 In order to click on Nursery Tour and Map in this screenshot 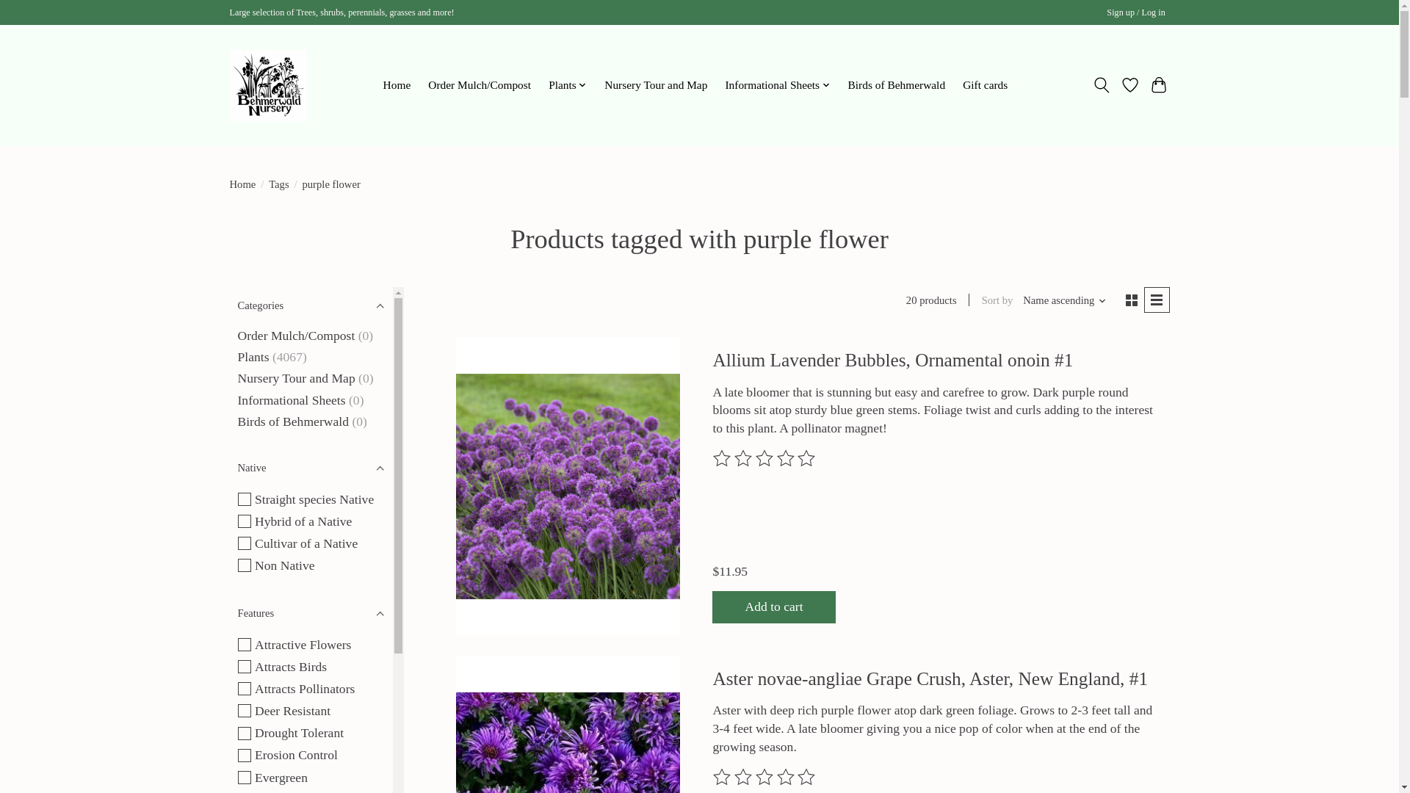, I will do `click(657, 84)`.